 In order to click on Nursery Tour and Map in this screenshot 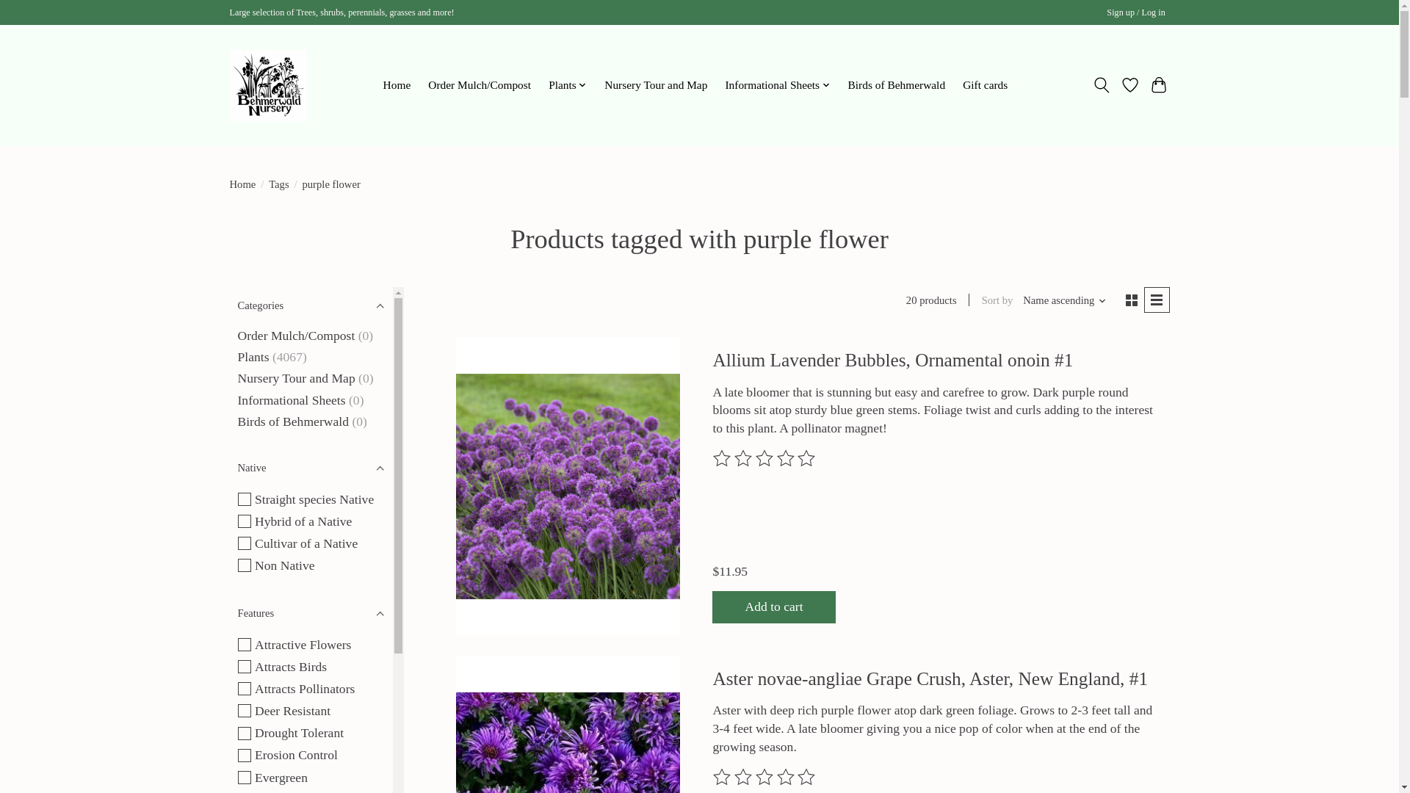, I will do `click(657, 84)`.